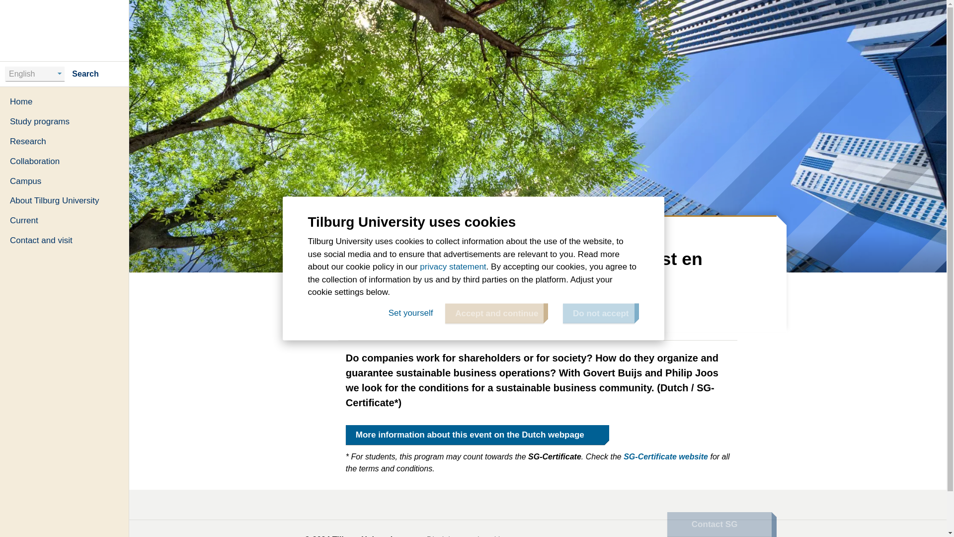 This screenshot has width=954, height=537. What do you see at coordinates (65, 101) in the screenshot?
I see `Home` at bounding box center [65, 101].